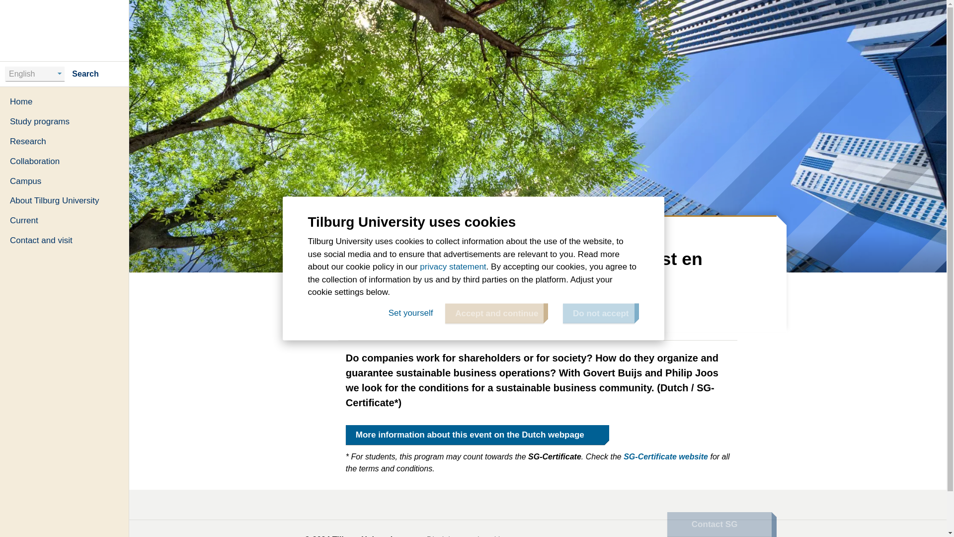 This screenshot has width=954, height=537. What do you see at coordinates (65, 101) in the screenshot?
I see `Home` at bounding box center [65, 101].